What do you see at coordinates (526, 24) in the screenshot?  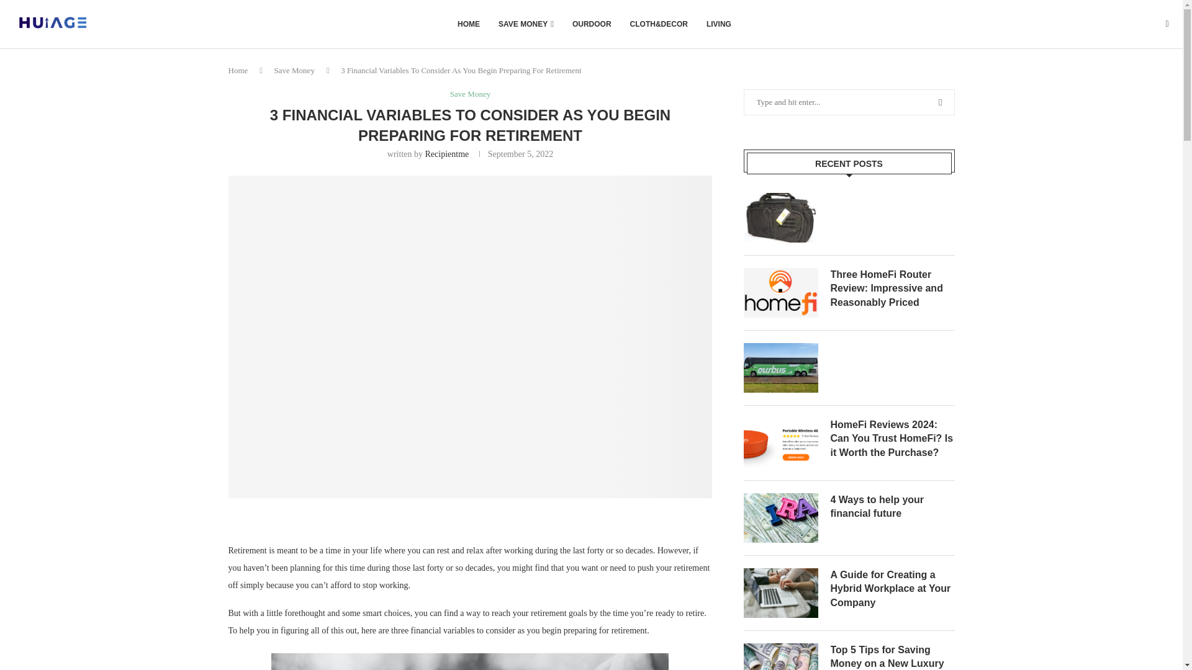 I see `SAVE MONEY` at bounding box center [526, 24].